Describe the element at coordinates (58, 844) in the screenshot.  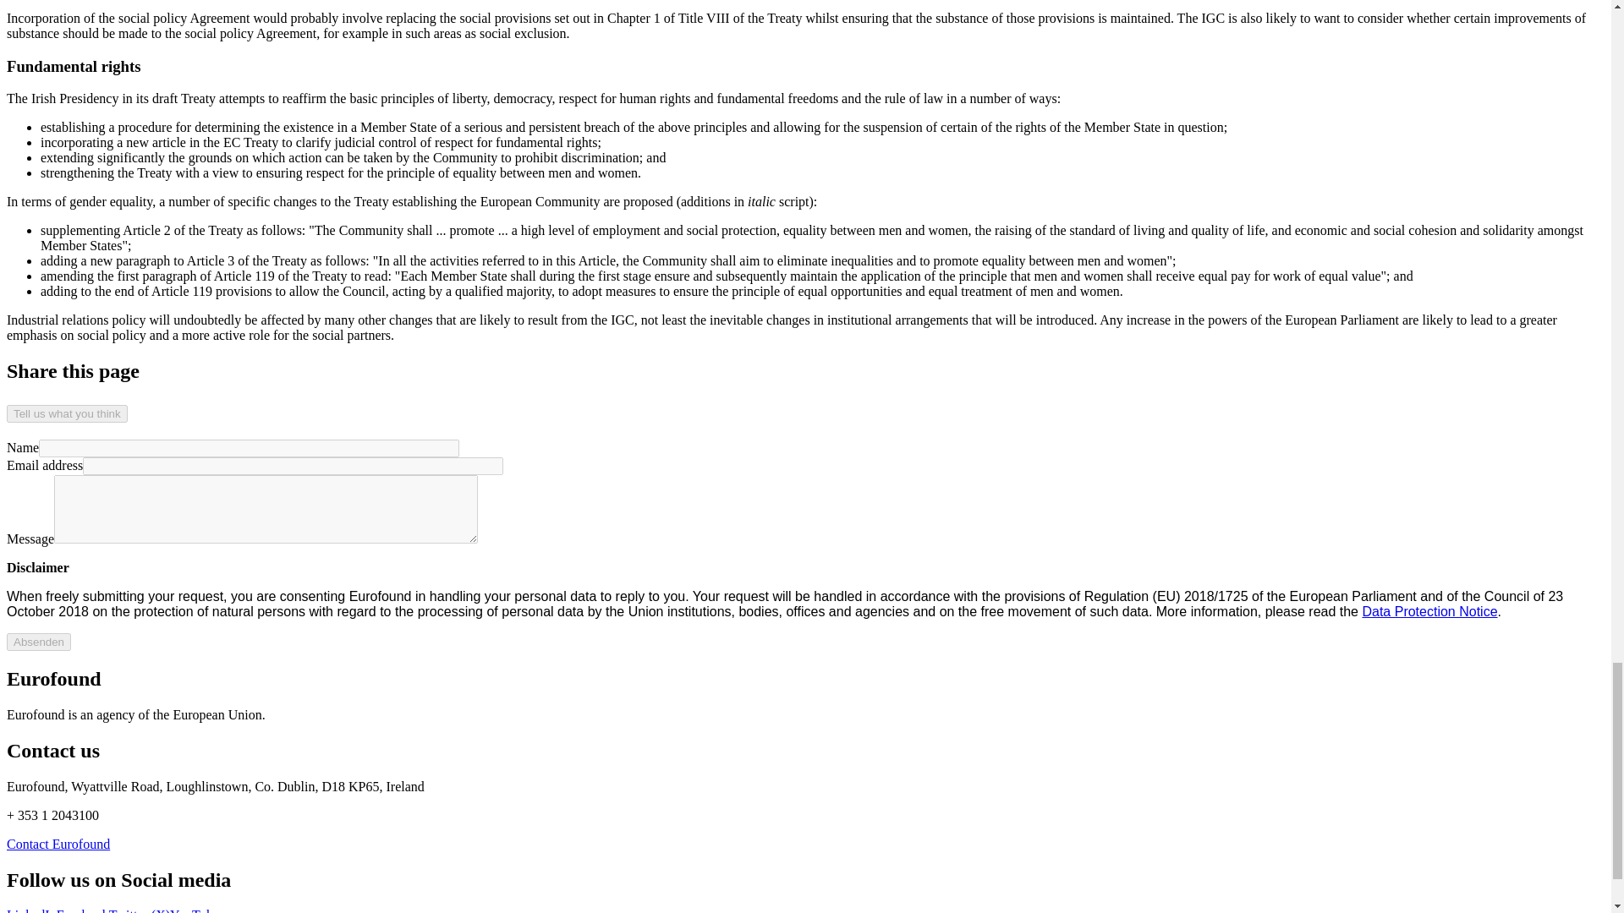
I see `Contact` at that location.